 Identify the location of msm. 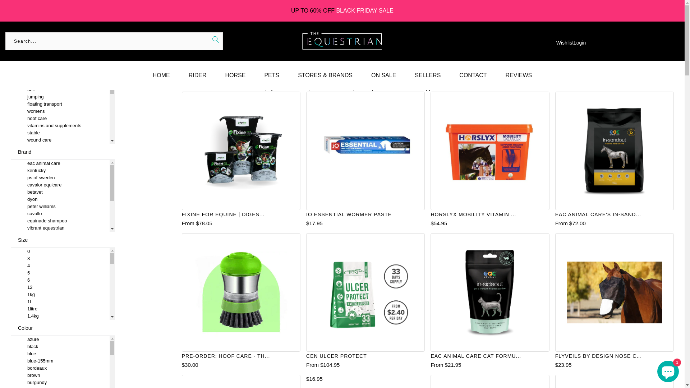
(60, 248).